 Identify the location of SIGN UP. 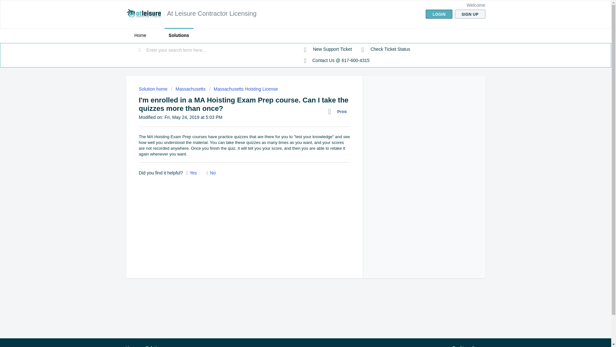
(470, 14).